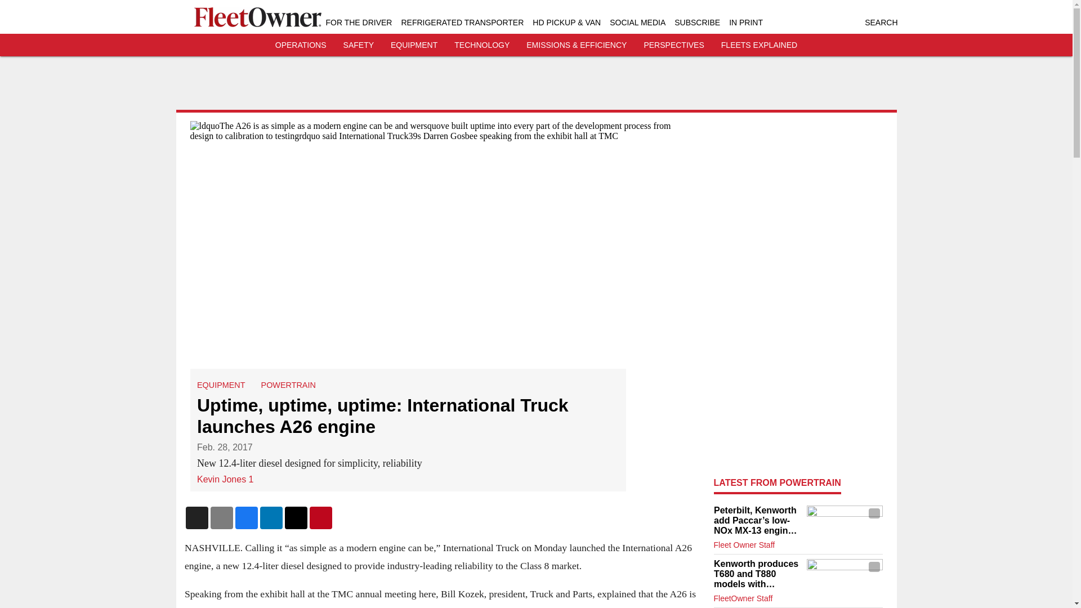  What do you see at coordinates (673, 45) in the screenshot?
I see `PERSPECTIVES` at bounding box center [673, 45].